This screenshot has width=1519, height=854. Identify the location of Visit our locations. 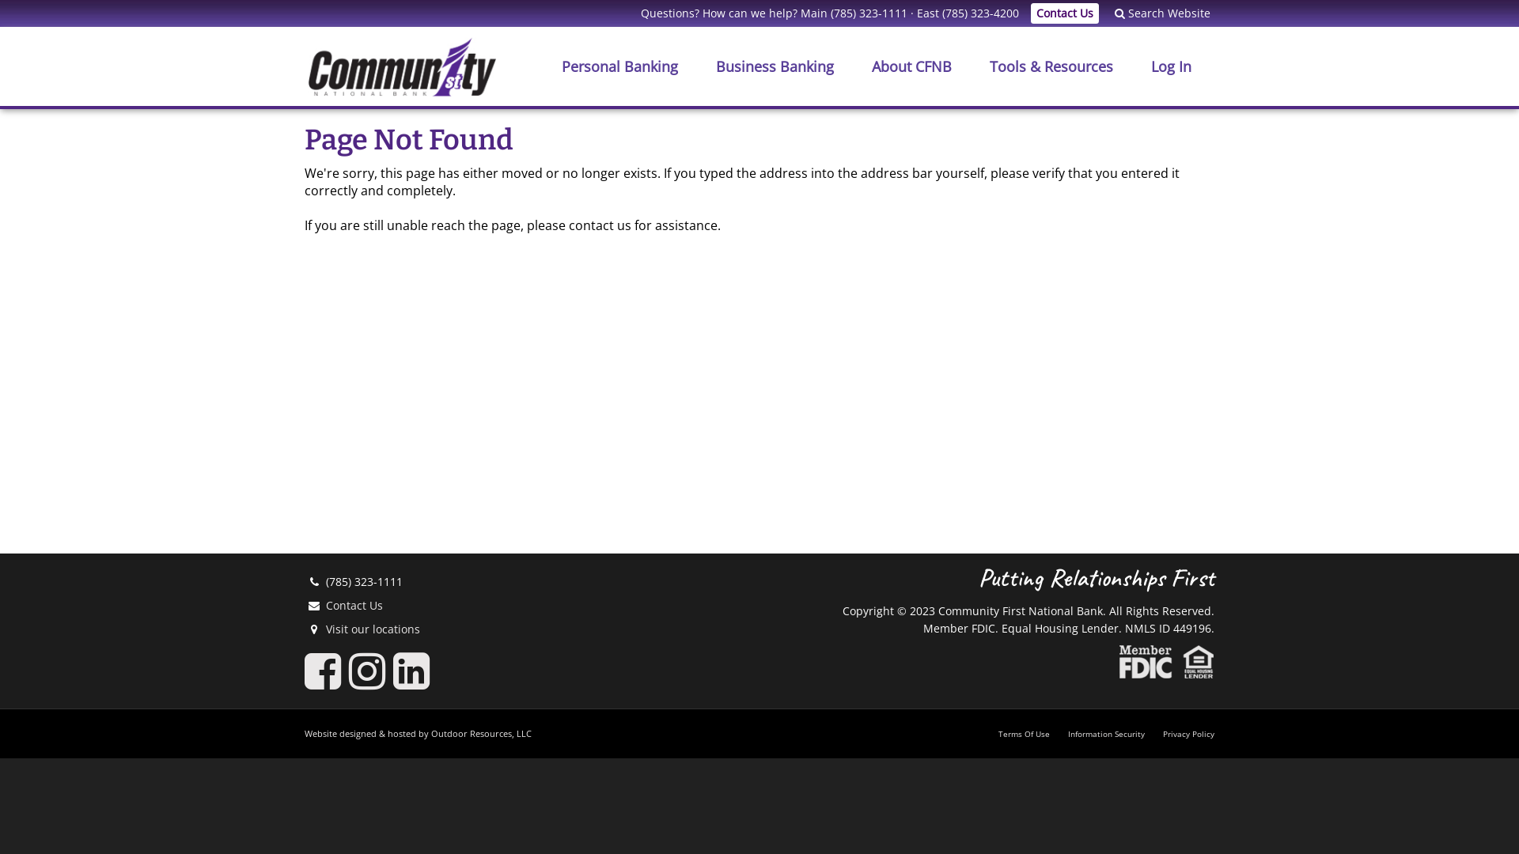
(373, 629).